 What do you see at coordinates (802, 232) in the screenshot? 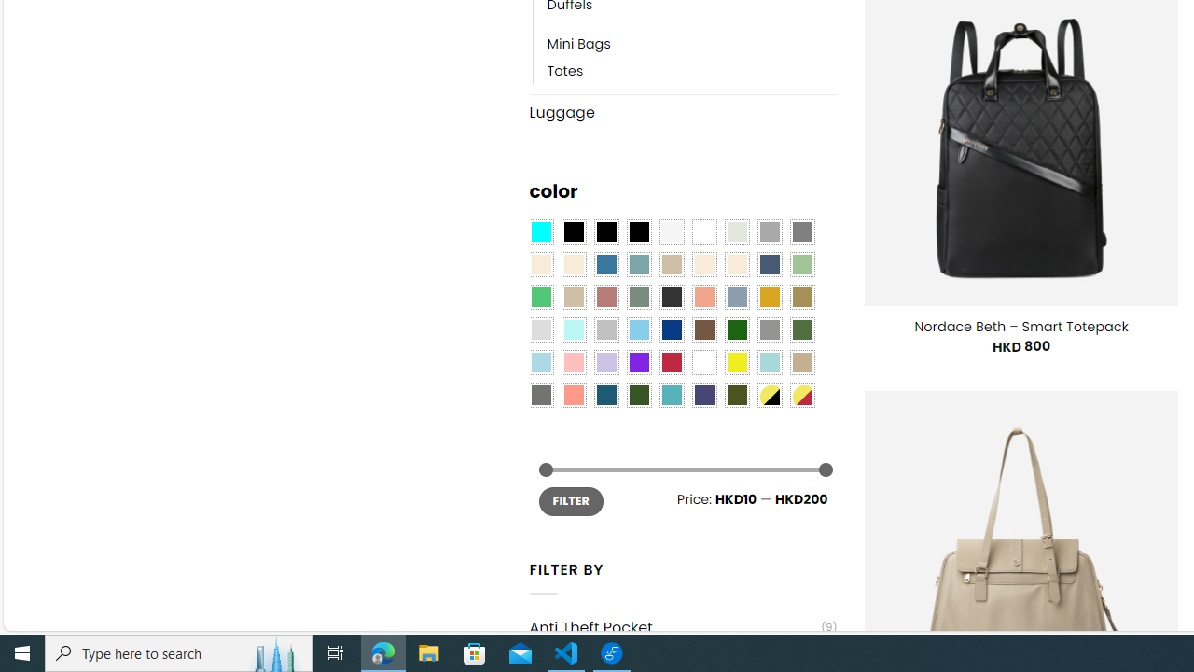
I see `All Gray` at bounding box center [802, 232].